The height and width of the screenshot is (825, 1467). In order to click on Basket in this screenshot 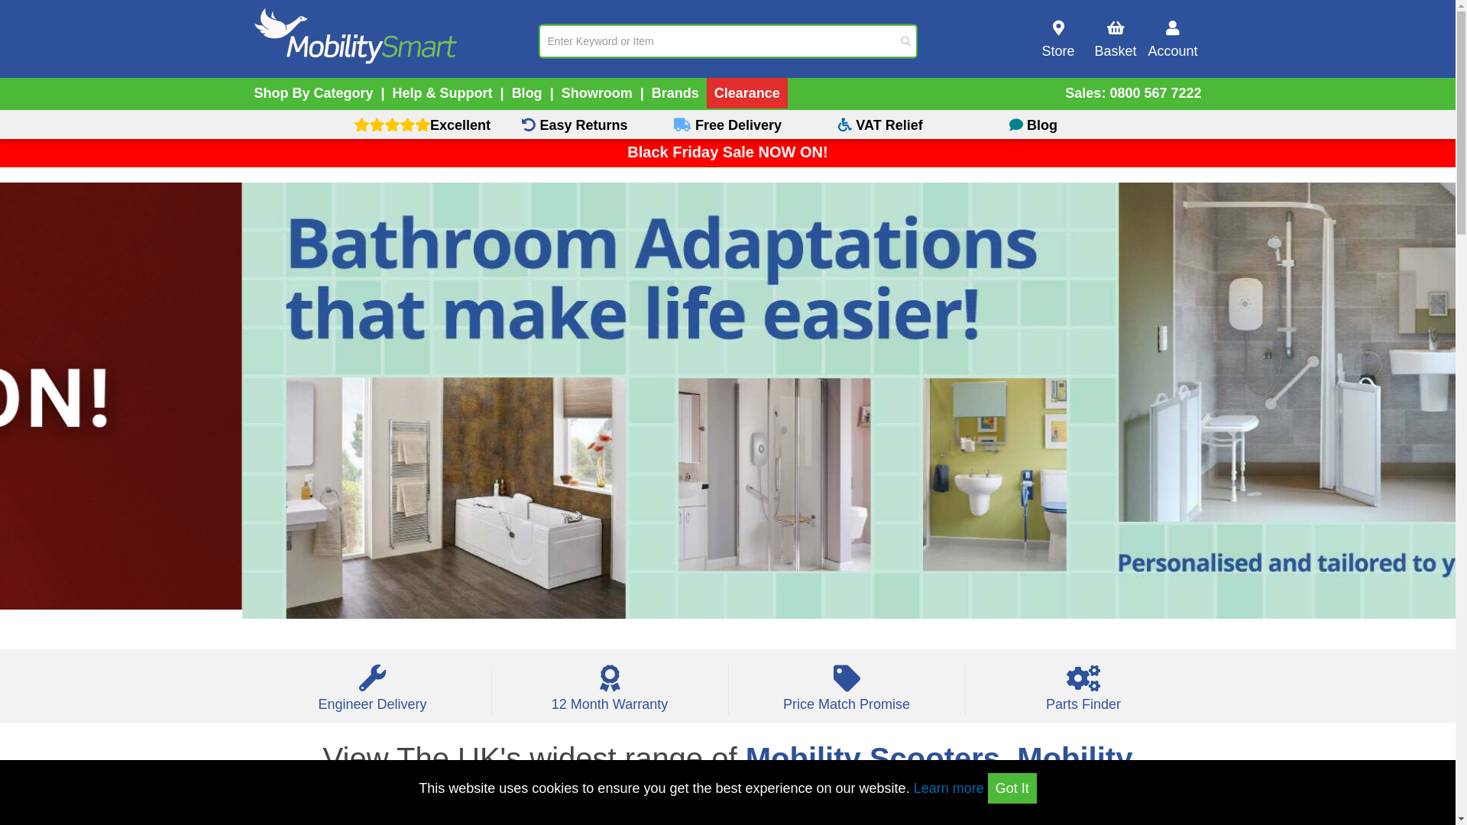, I will do `click(1116, 40)`.